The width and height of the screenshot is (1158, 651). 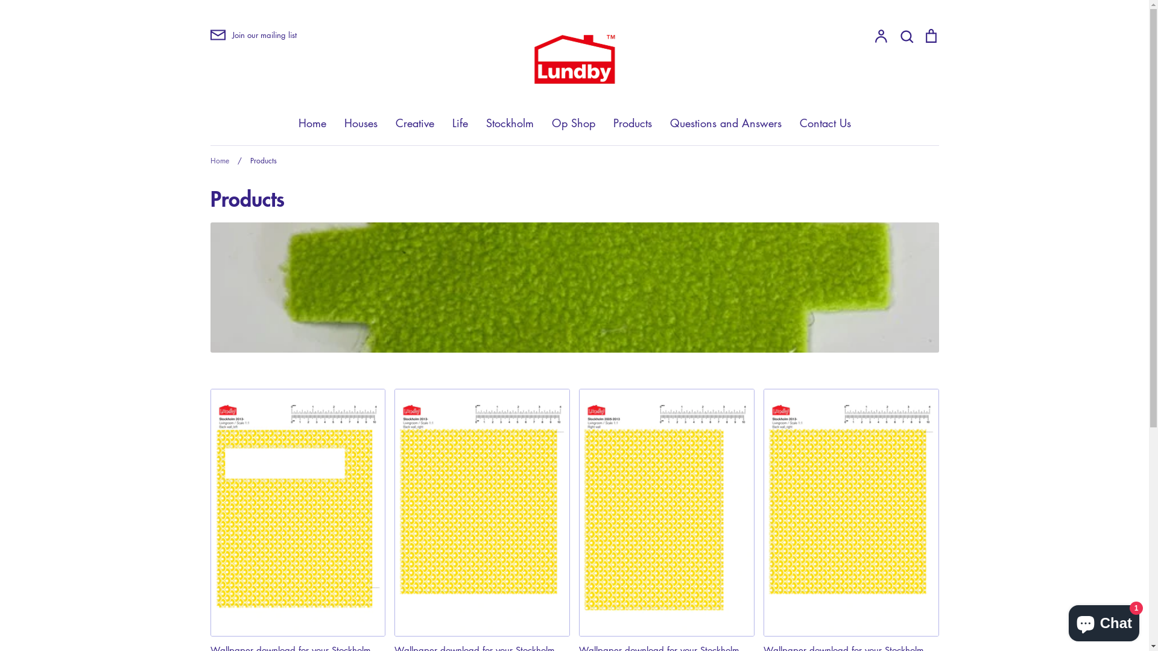 What do you see at coordinates (881, 36) in the screenshot?
I see `Account` at bounding box center [881, 36].